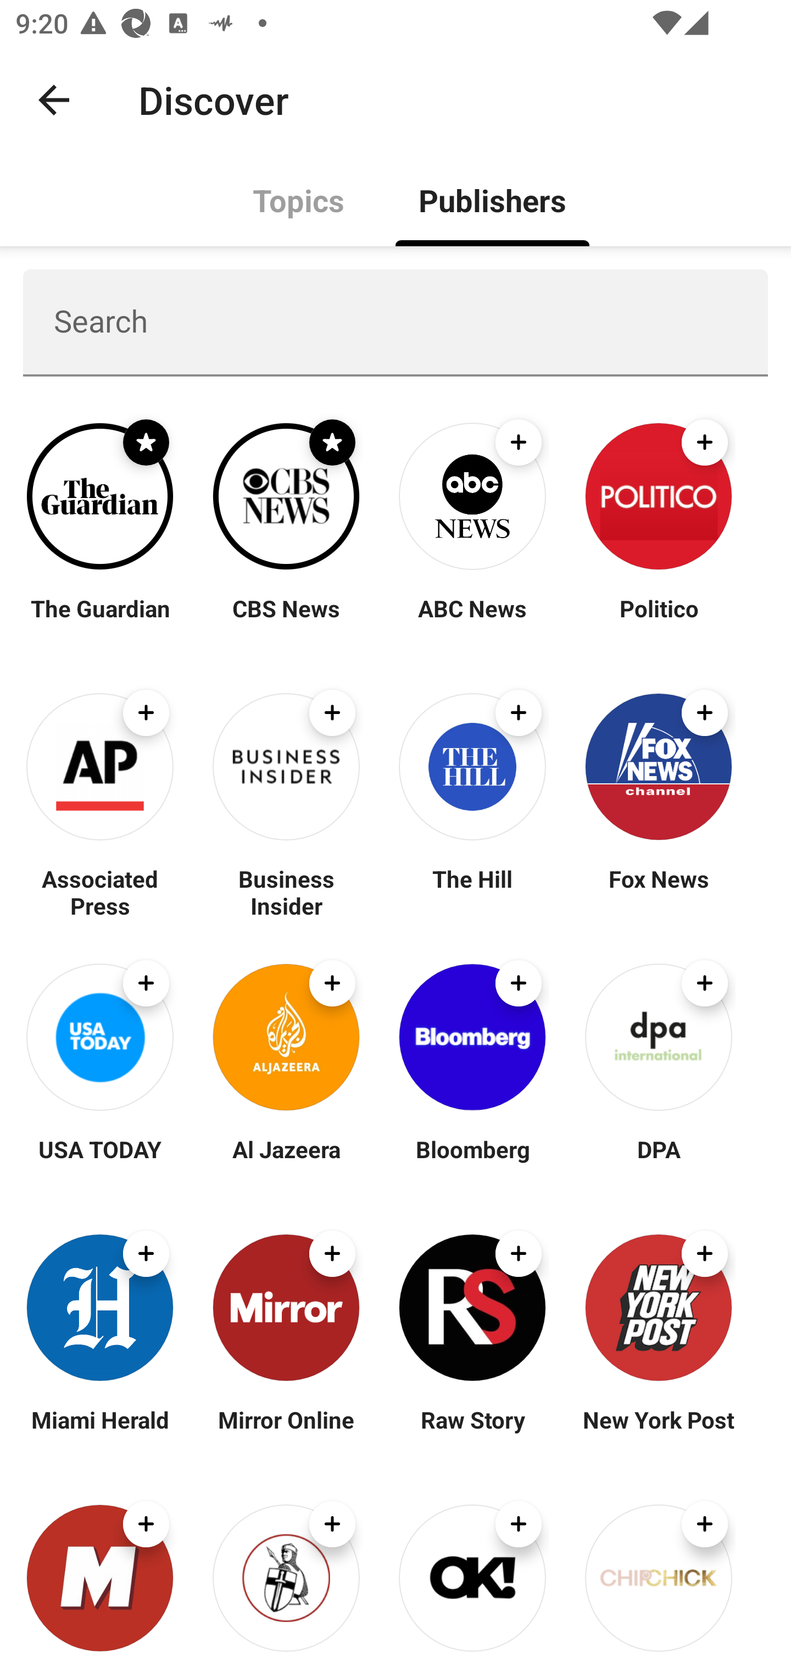  What do you see at coordinates (396, 322) in the screenshot?
I see `Search` at bounding box center [396, 322].